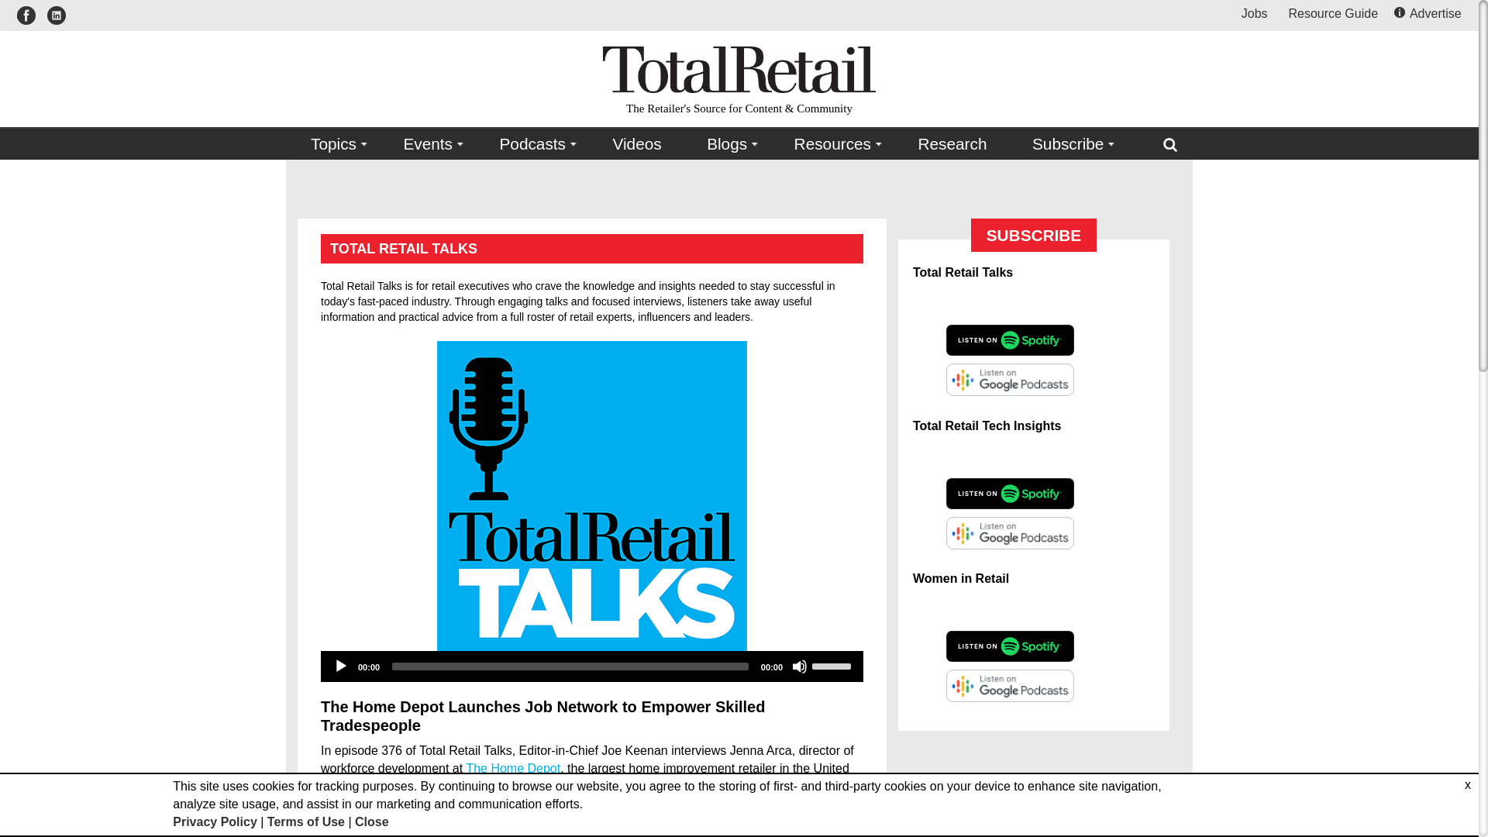 The width and height of the screenshot is (1488, 837). I want to click on Opens in a new window, so click(1009, 339).